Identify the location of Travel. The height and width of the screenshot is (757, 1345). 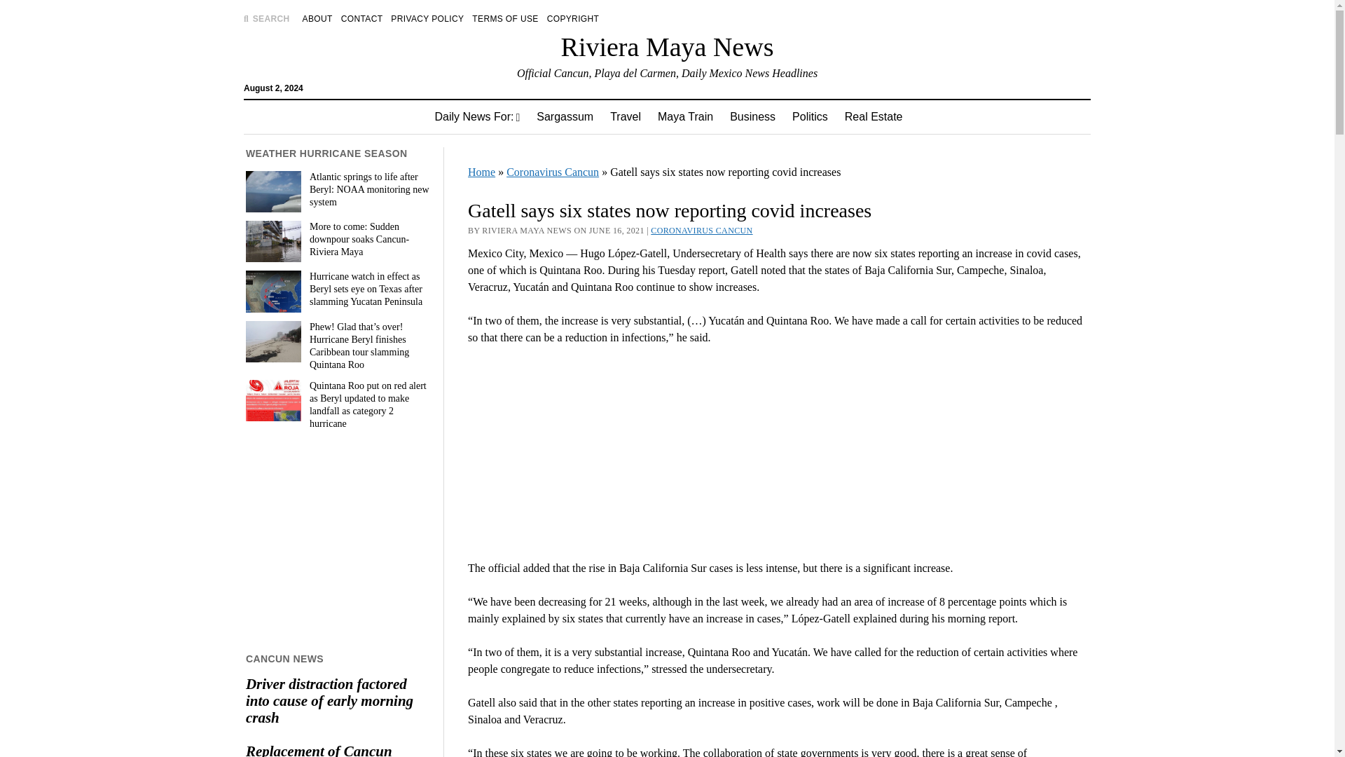
(625, 116).